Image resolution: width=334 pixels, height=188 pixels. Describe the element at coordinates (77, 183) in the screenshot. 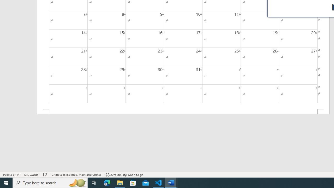

I see `Search highlights icon opens search home window` at that location.